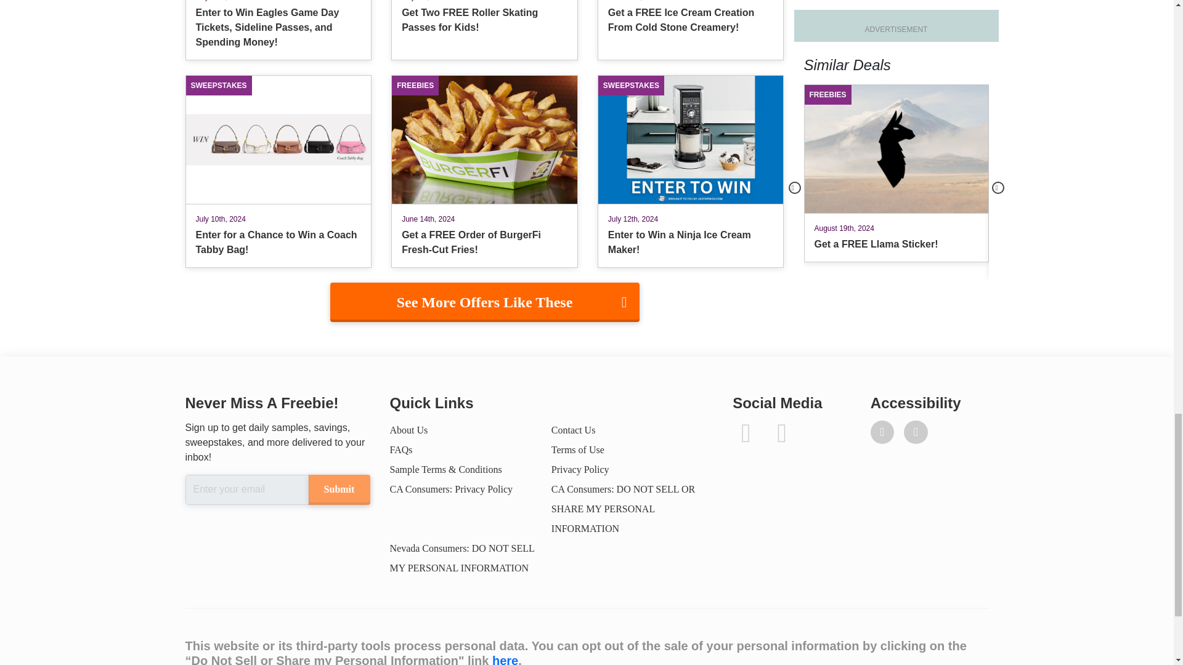 Image resolution: width=1183 pixels, height=665 pixels. What do you see at coordinates (338, 490) in the screenshot?
I see `Submit` at bounding box center [338, 490].